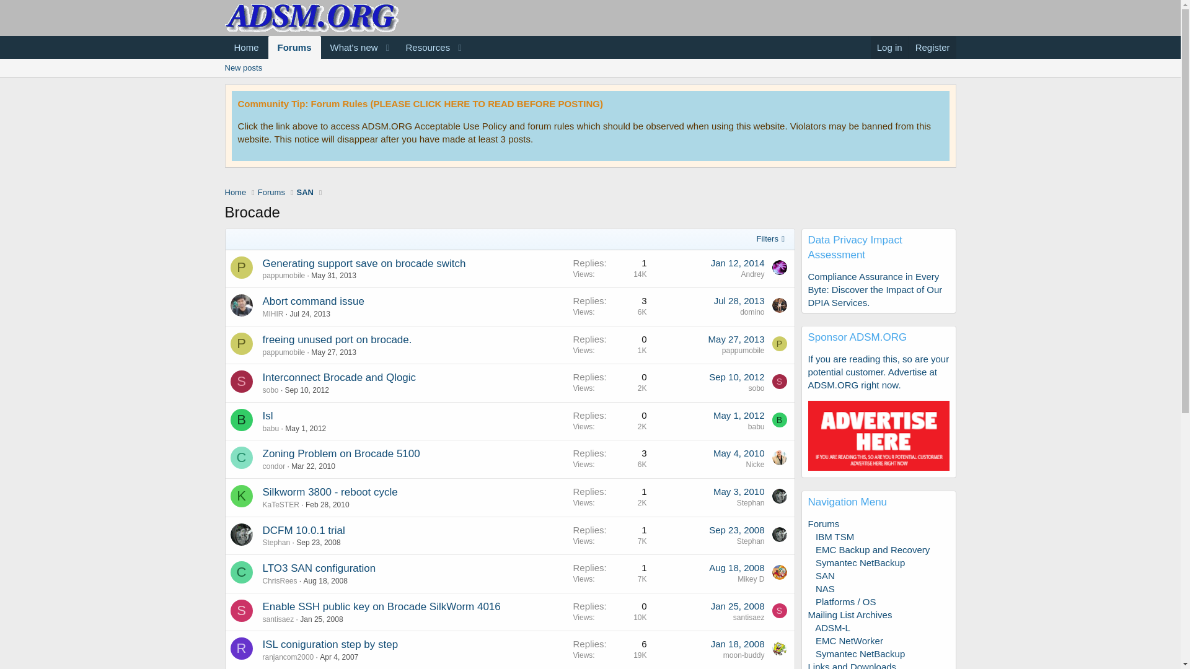  Describe the element at coordinates (310, 314) in the screenshot. I see `Jul 24, 2013 at 4:21 AM` at that location.